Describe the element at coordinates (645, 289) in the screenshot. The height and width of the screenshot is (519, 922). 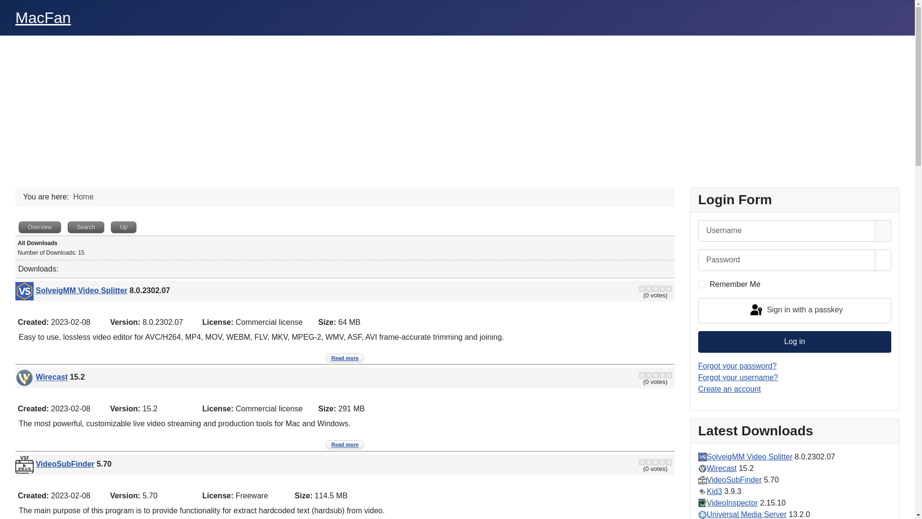
I see `2 stars out of 5` at that location.